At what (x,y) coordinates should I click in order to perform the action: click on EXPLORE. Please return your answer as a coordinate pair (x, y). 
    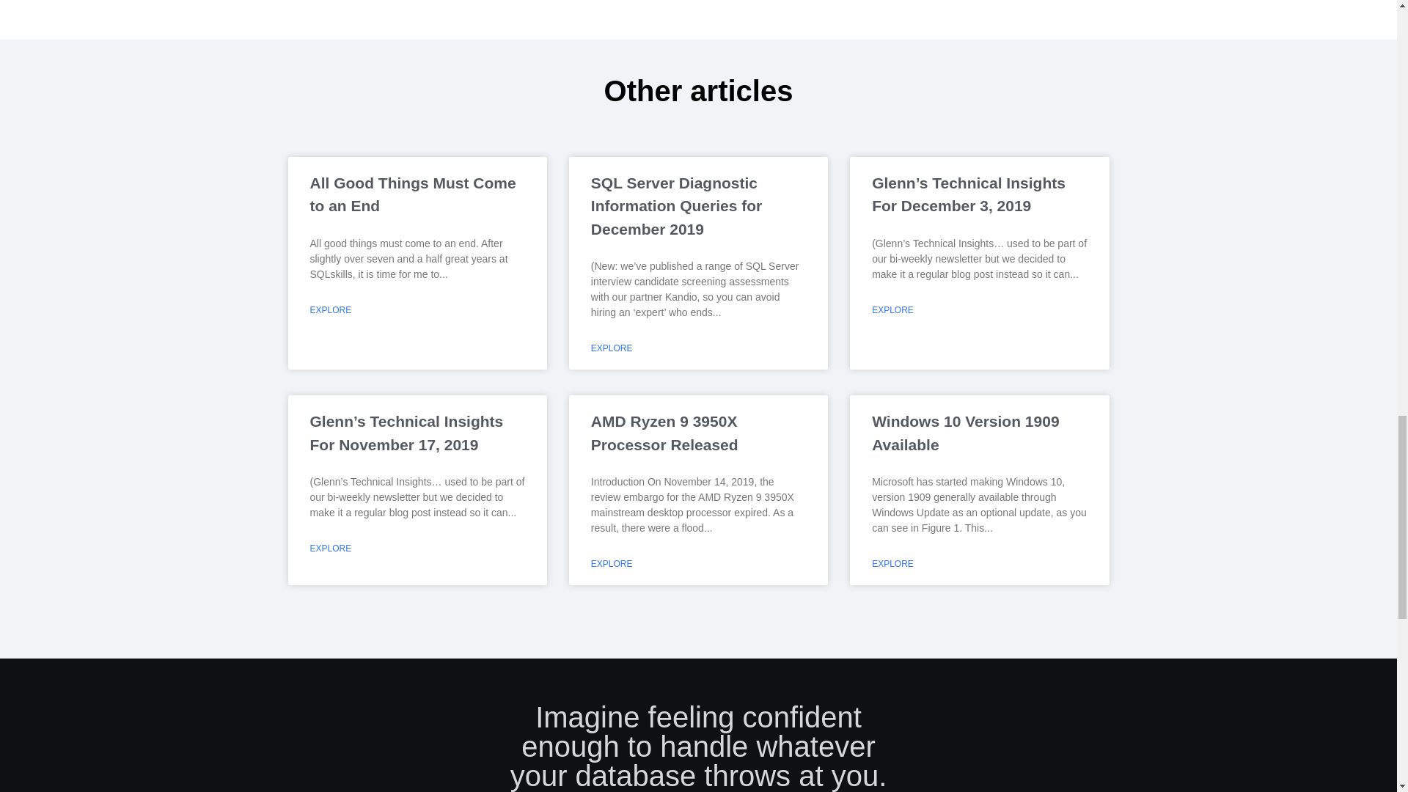
    Looking at the image, I should click on (612, 563).